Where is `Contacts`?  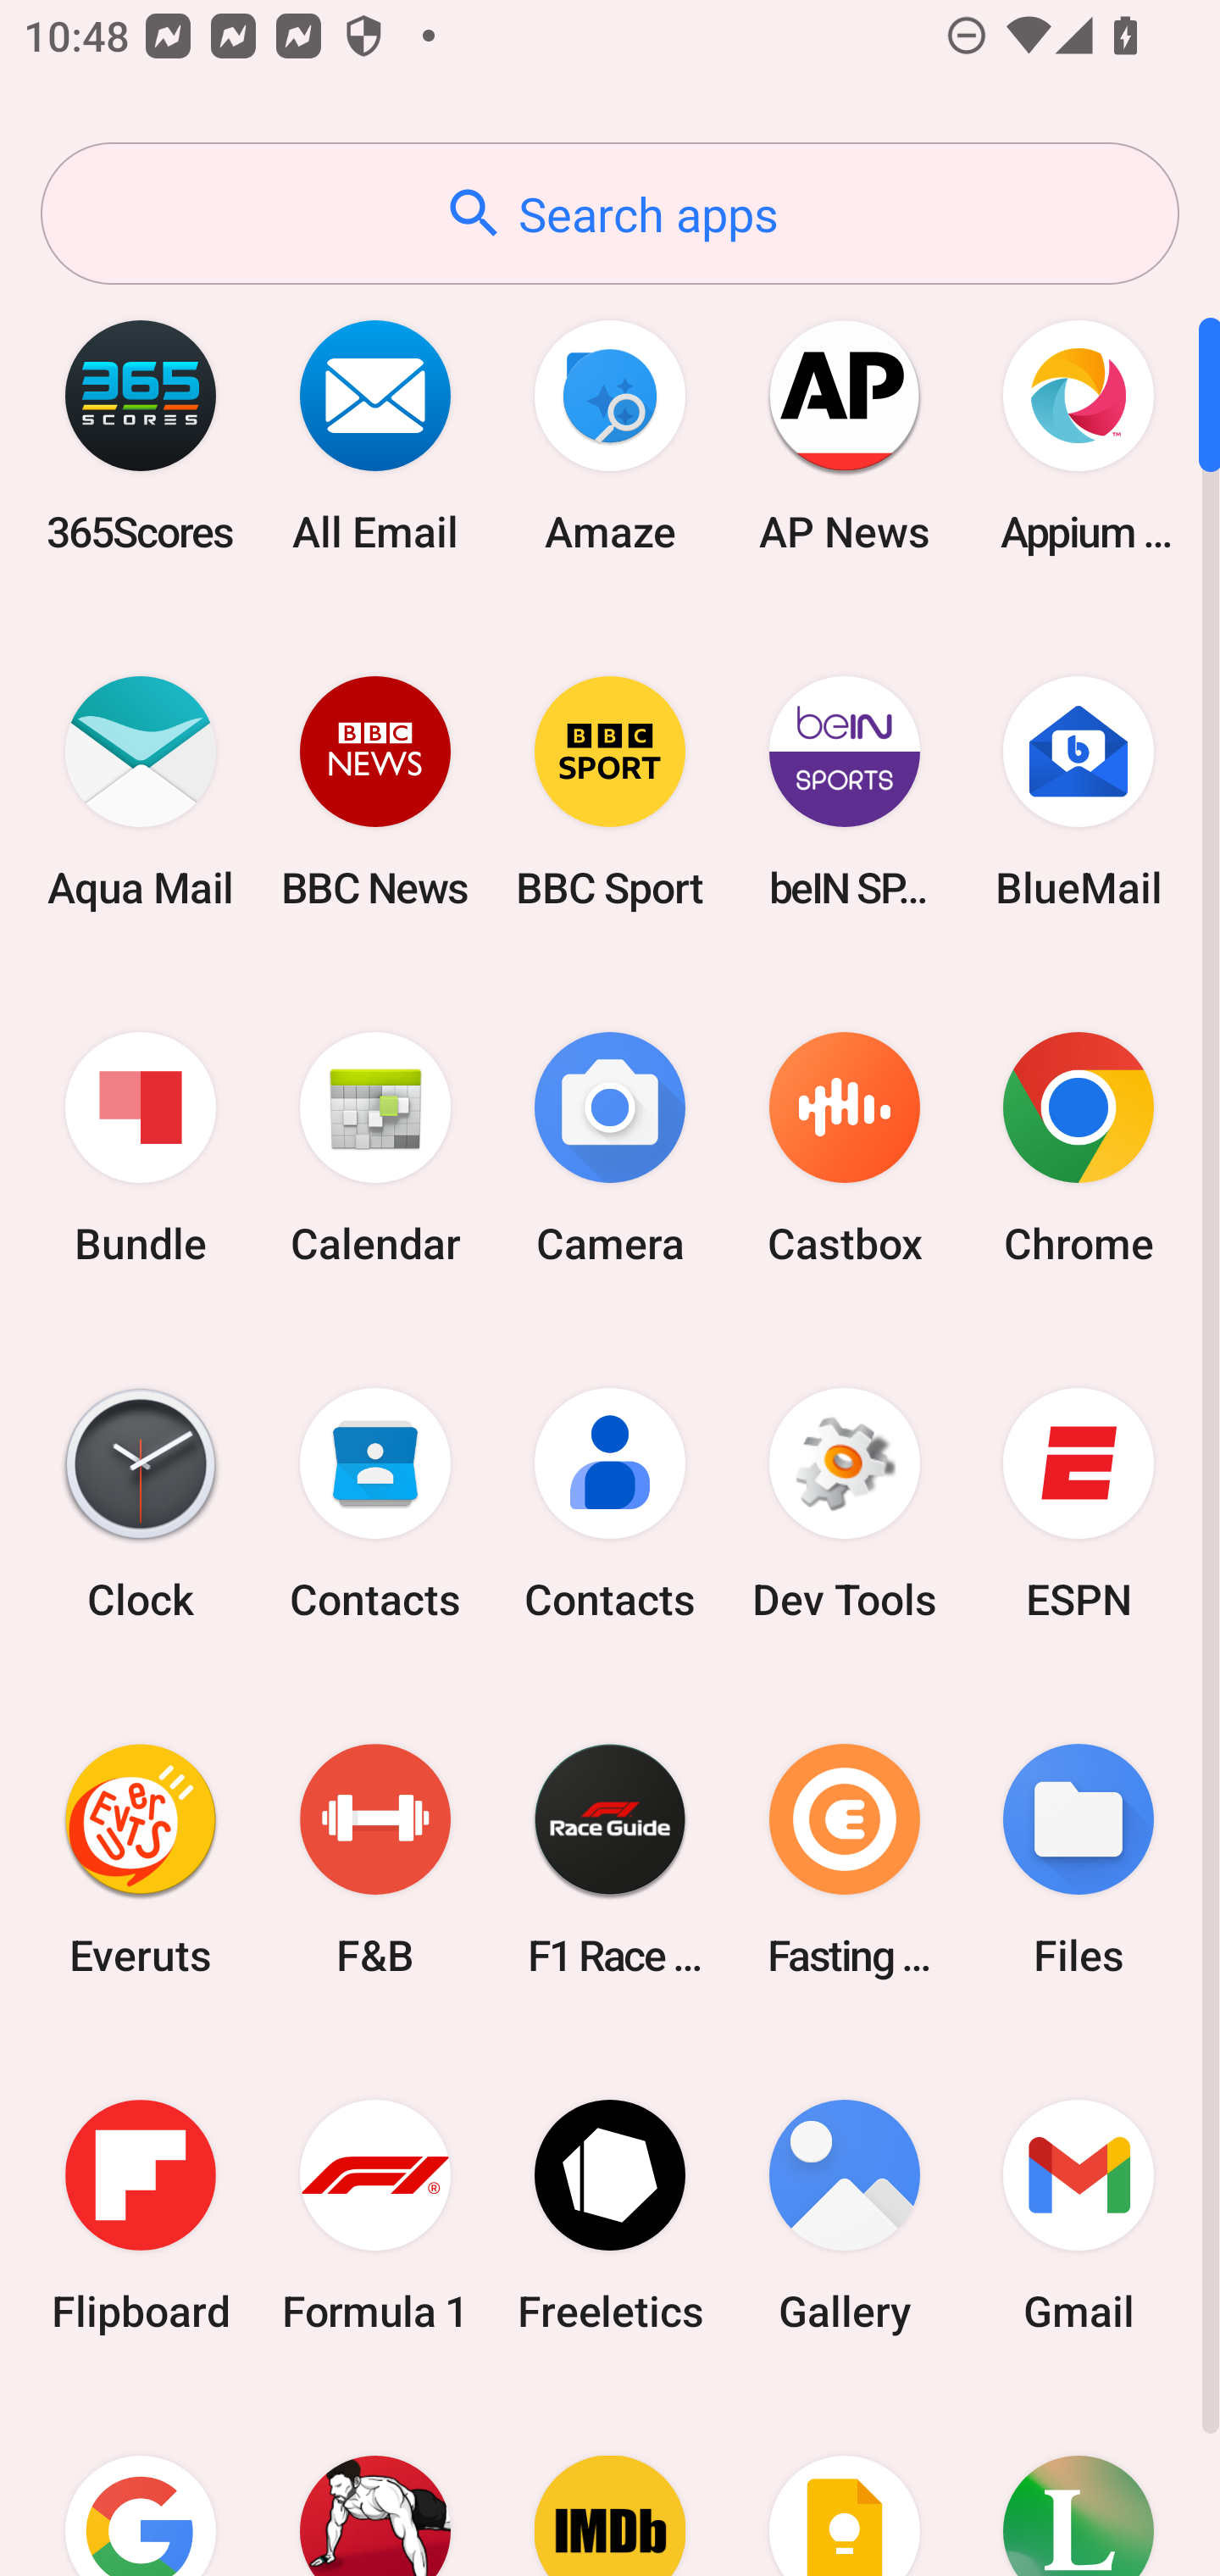 Contacts is located at coordinates (610, 1504).